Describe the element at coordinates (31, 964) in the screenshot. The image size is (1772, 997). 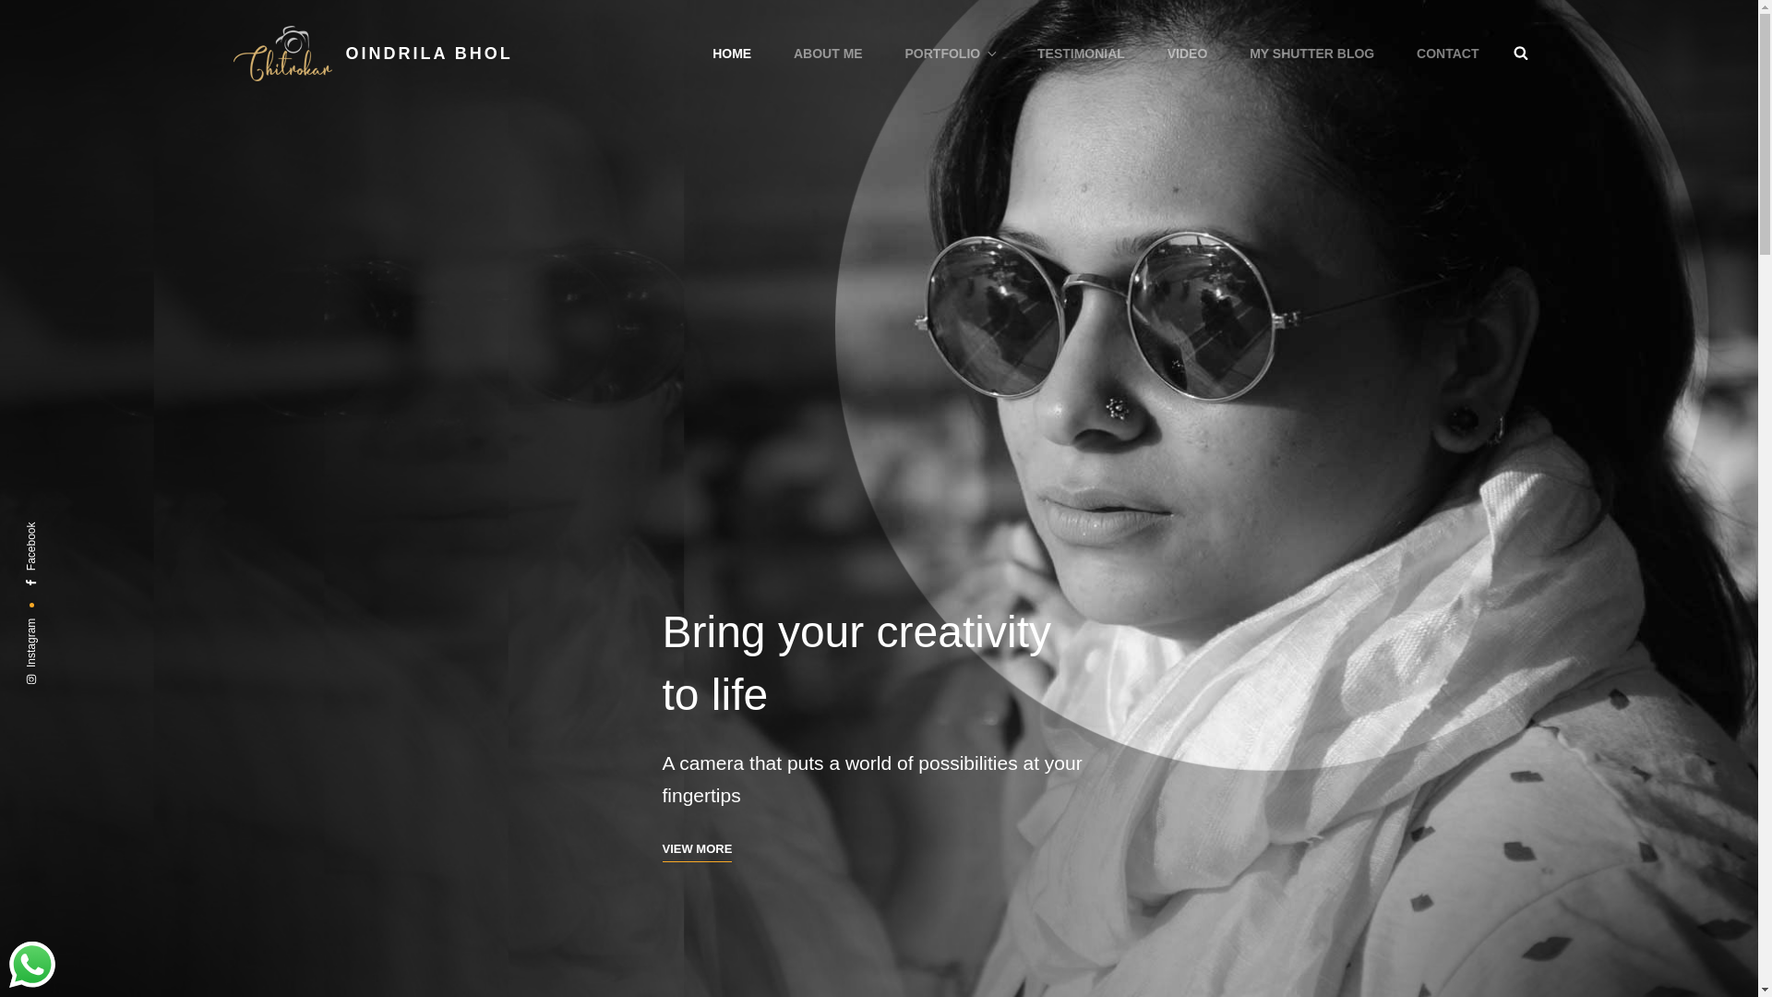
I see `WhatsApp` at that location.